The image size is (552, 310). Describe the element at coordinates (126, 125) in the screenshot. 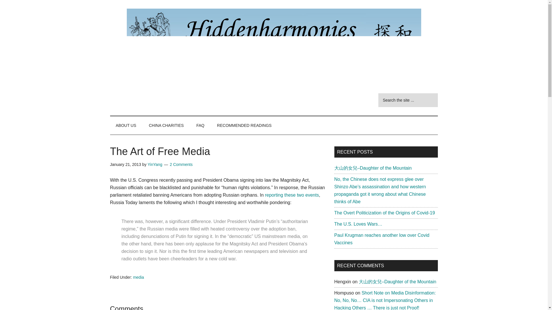

I see `ABOUT US` at that location.